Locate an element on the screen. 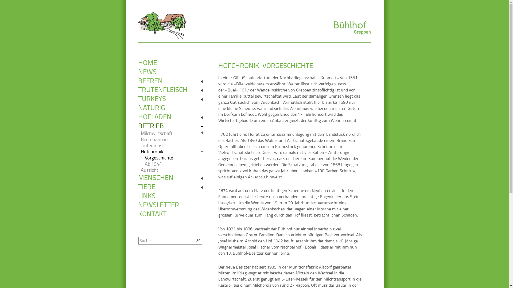  Milchwirtschaft is located at coordinates (174, 133).